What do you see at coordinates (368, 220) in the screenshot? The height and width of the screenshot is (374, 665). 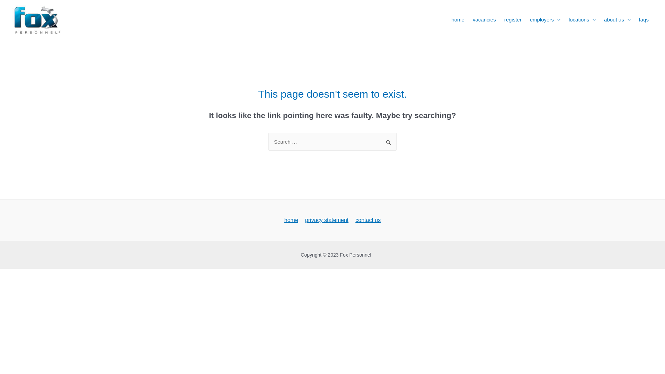 I see `contact us` at bounding box center [368, 220].